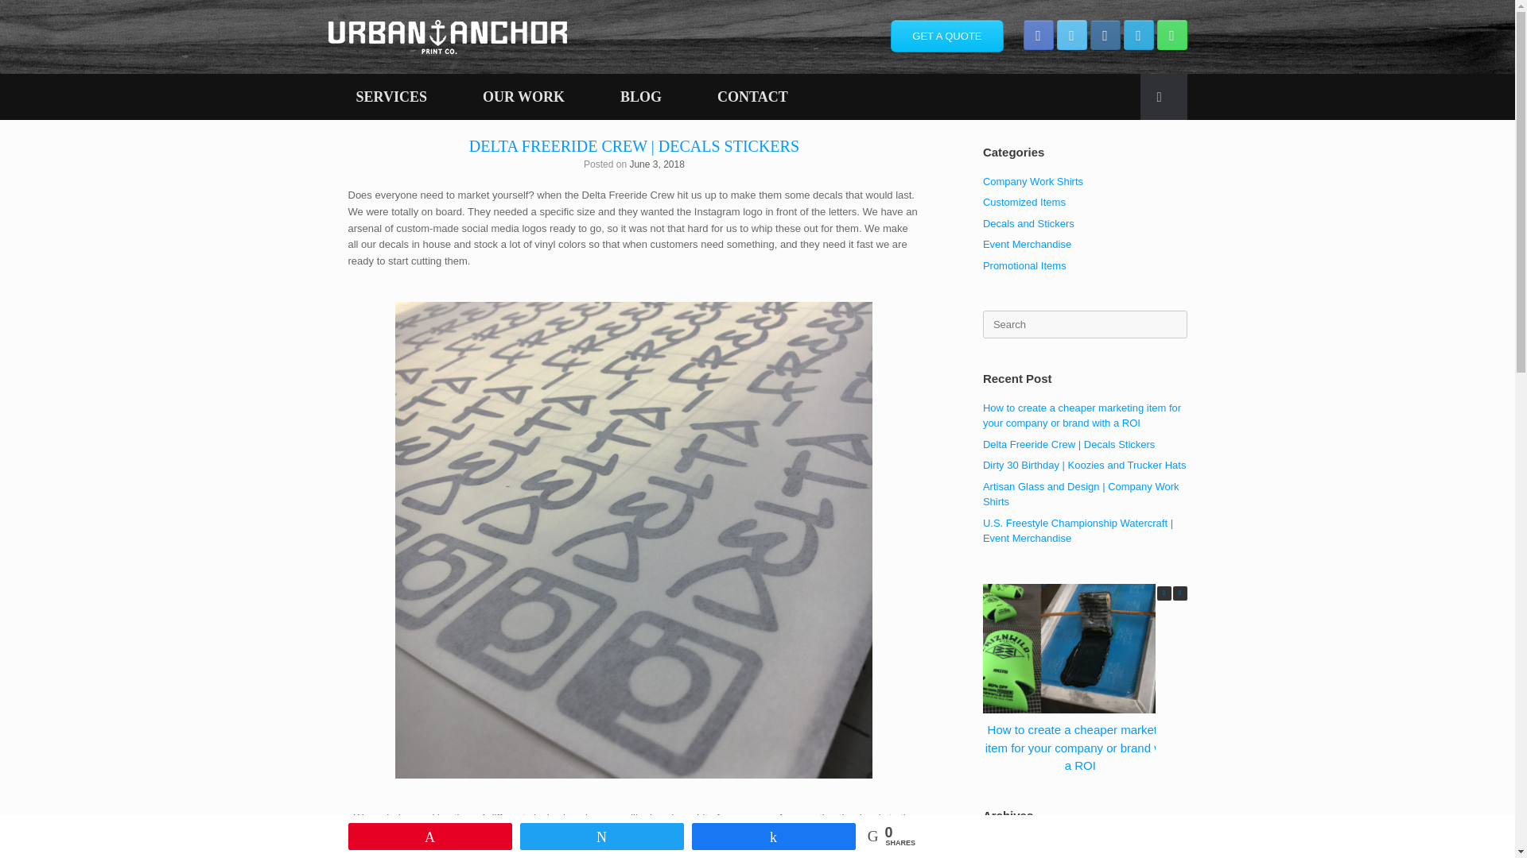  I want to click on Urban Anchor Print Co. Instagram, so click(1104, 34).